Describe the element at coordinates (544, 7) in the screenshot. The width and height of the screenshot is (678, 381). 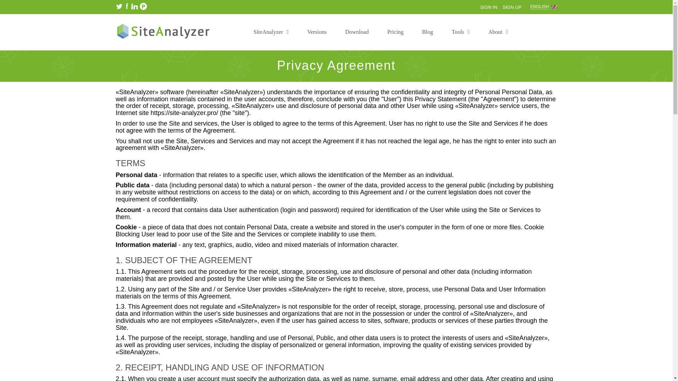
I see `Select your language` at that location.